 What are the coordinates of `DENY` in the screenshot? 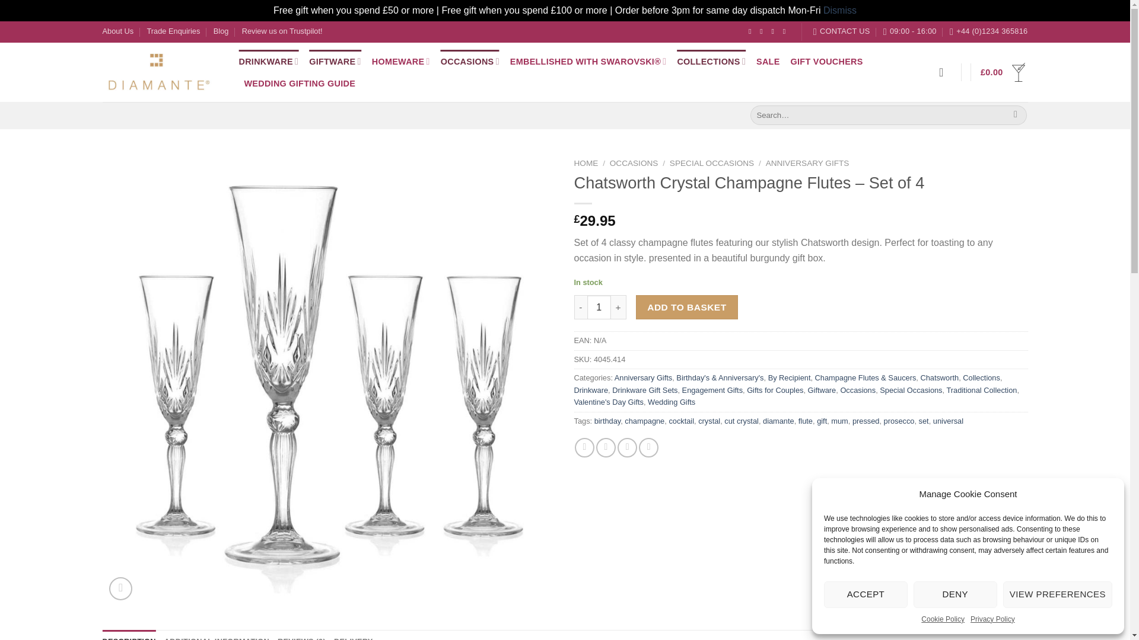 It's located at (955, 594).